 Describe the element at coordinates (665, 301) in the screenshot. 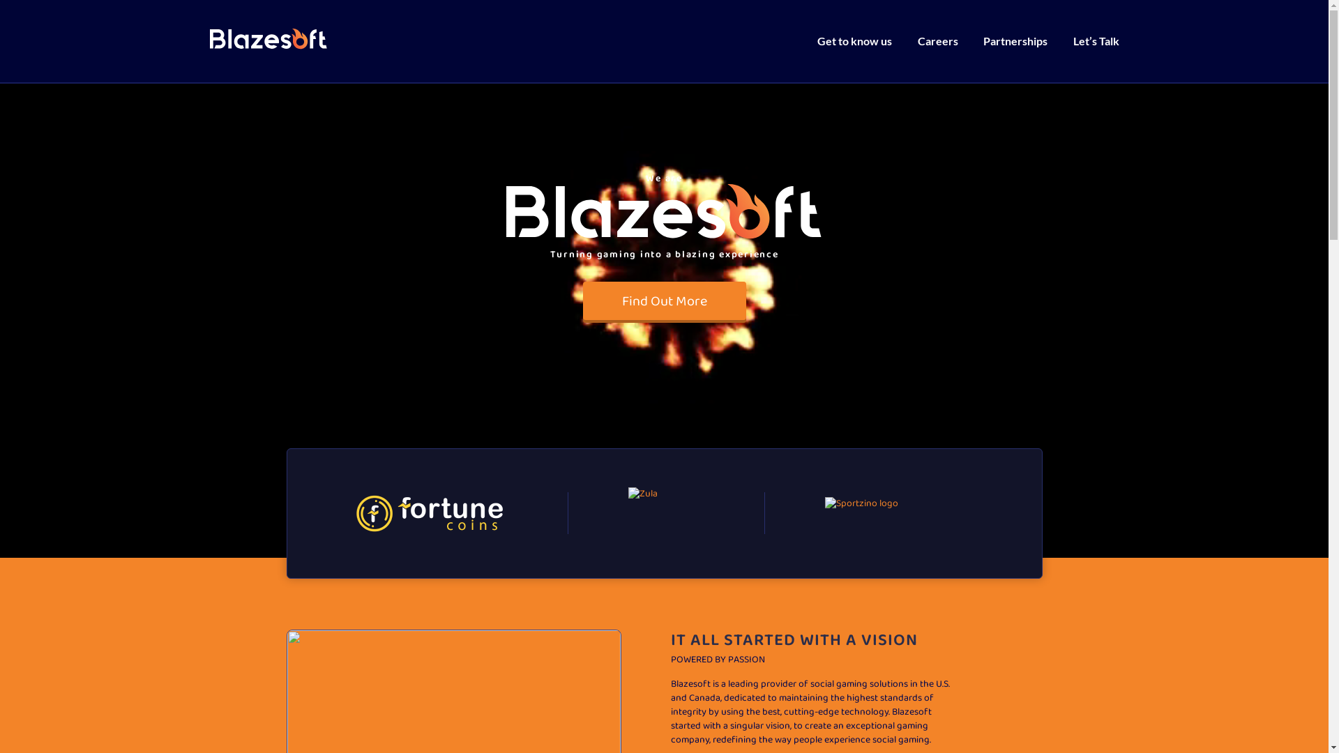

I see `Find Out More` at that location.